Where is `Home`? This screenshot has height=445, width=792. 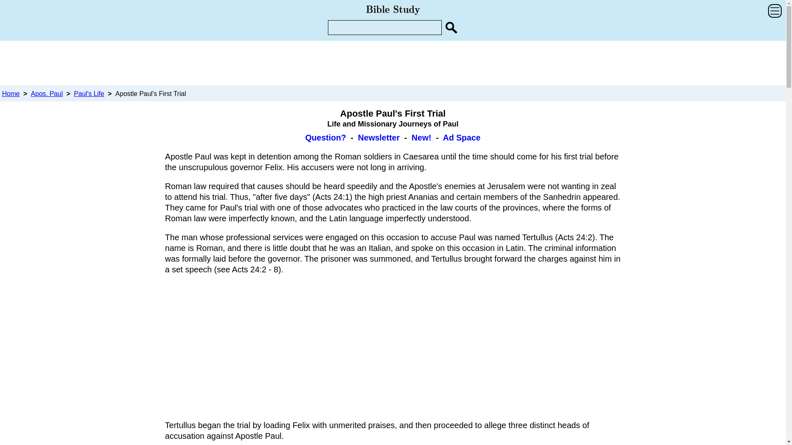
Home is located at coordinates (11, 94).